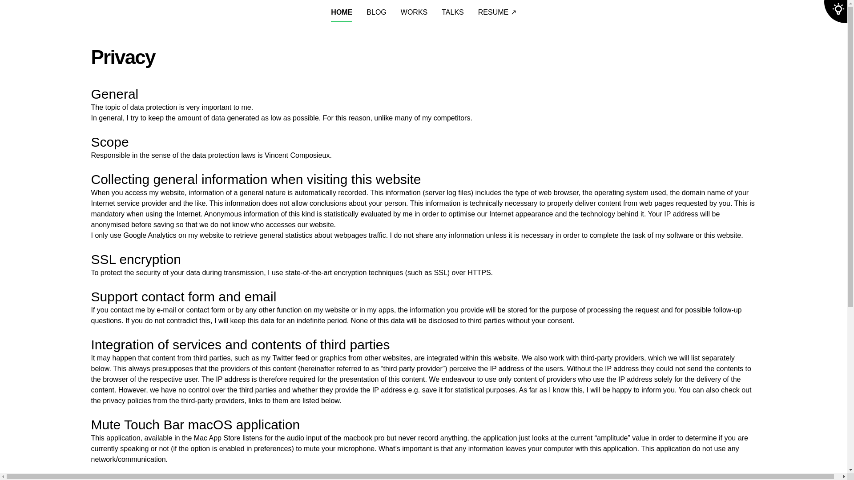 Image resolution: width=854 pixels, height=480 pixels. What do you see at coordinates (414, 12) in the screenshot?
I see `WORKS` at bounding box center [414, 12].